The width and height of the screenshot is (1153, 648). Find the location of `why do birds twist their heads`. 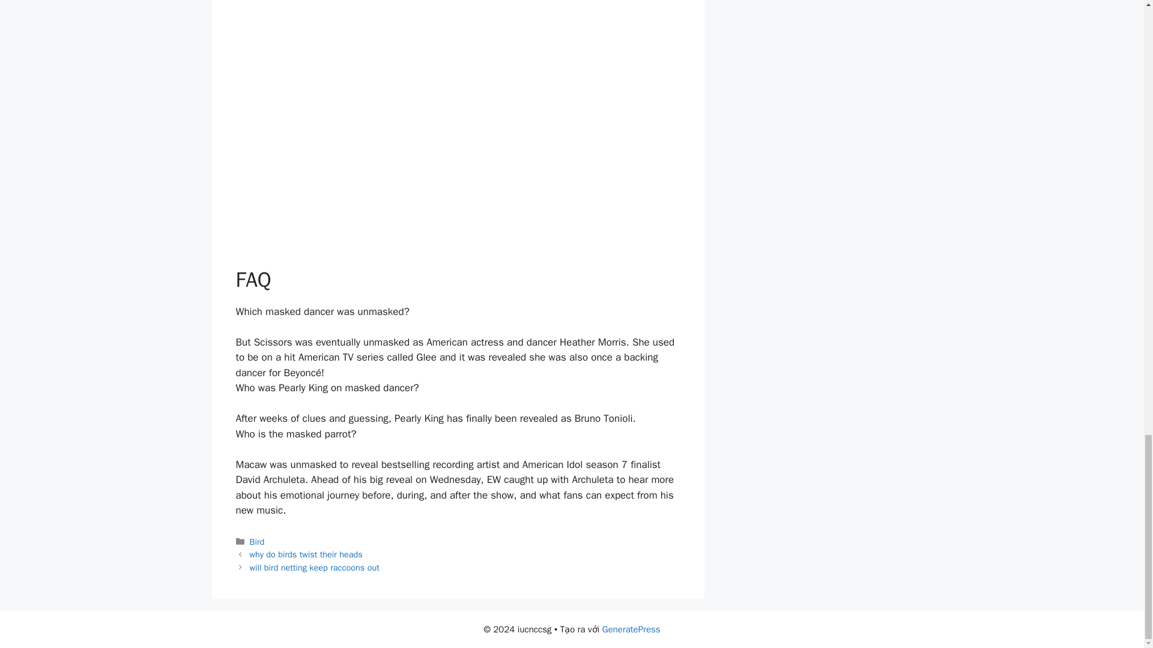

why do birds twist their heads is located at coordinates (306, 554).